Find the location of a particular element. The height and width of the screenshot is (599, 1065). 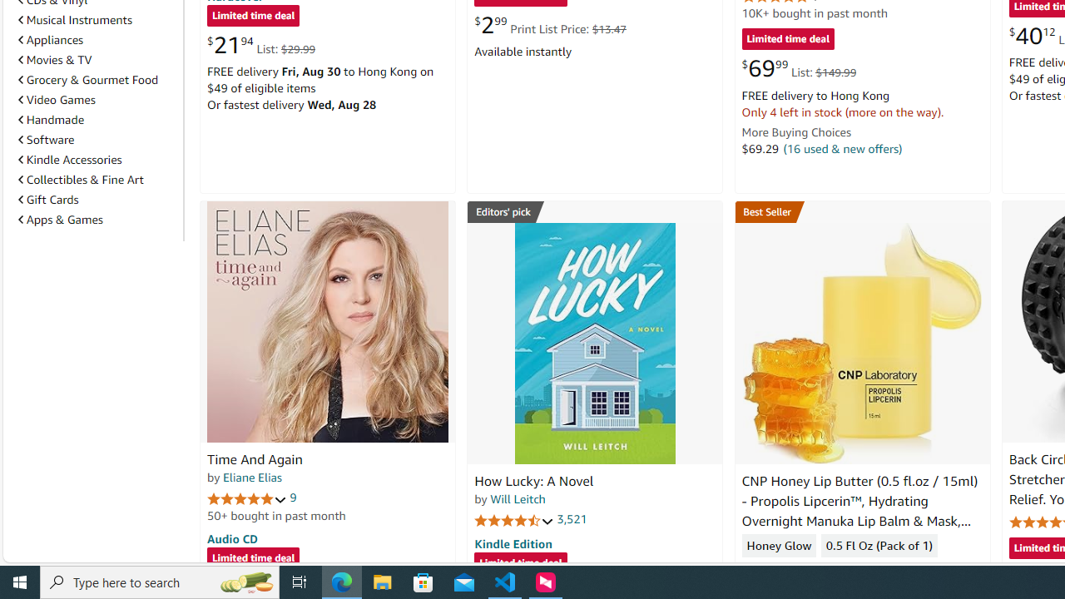

Eliane Elias is located at coordinates (252, 477).